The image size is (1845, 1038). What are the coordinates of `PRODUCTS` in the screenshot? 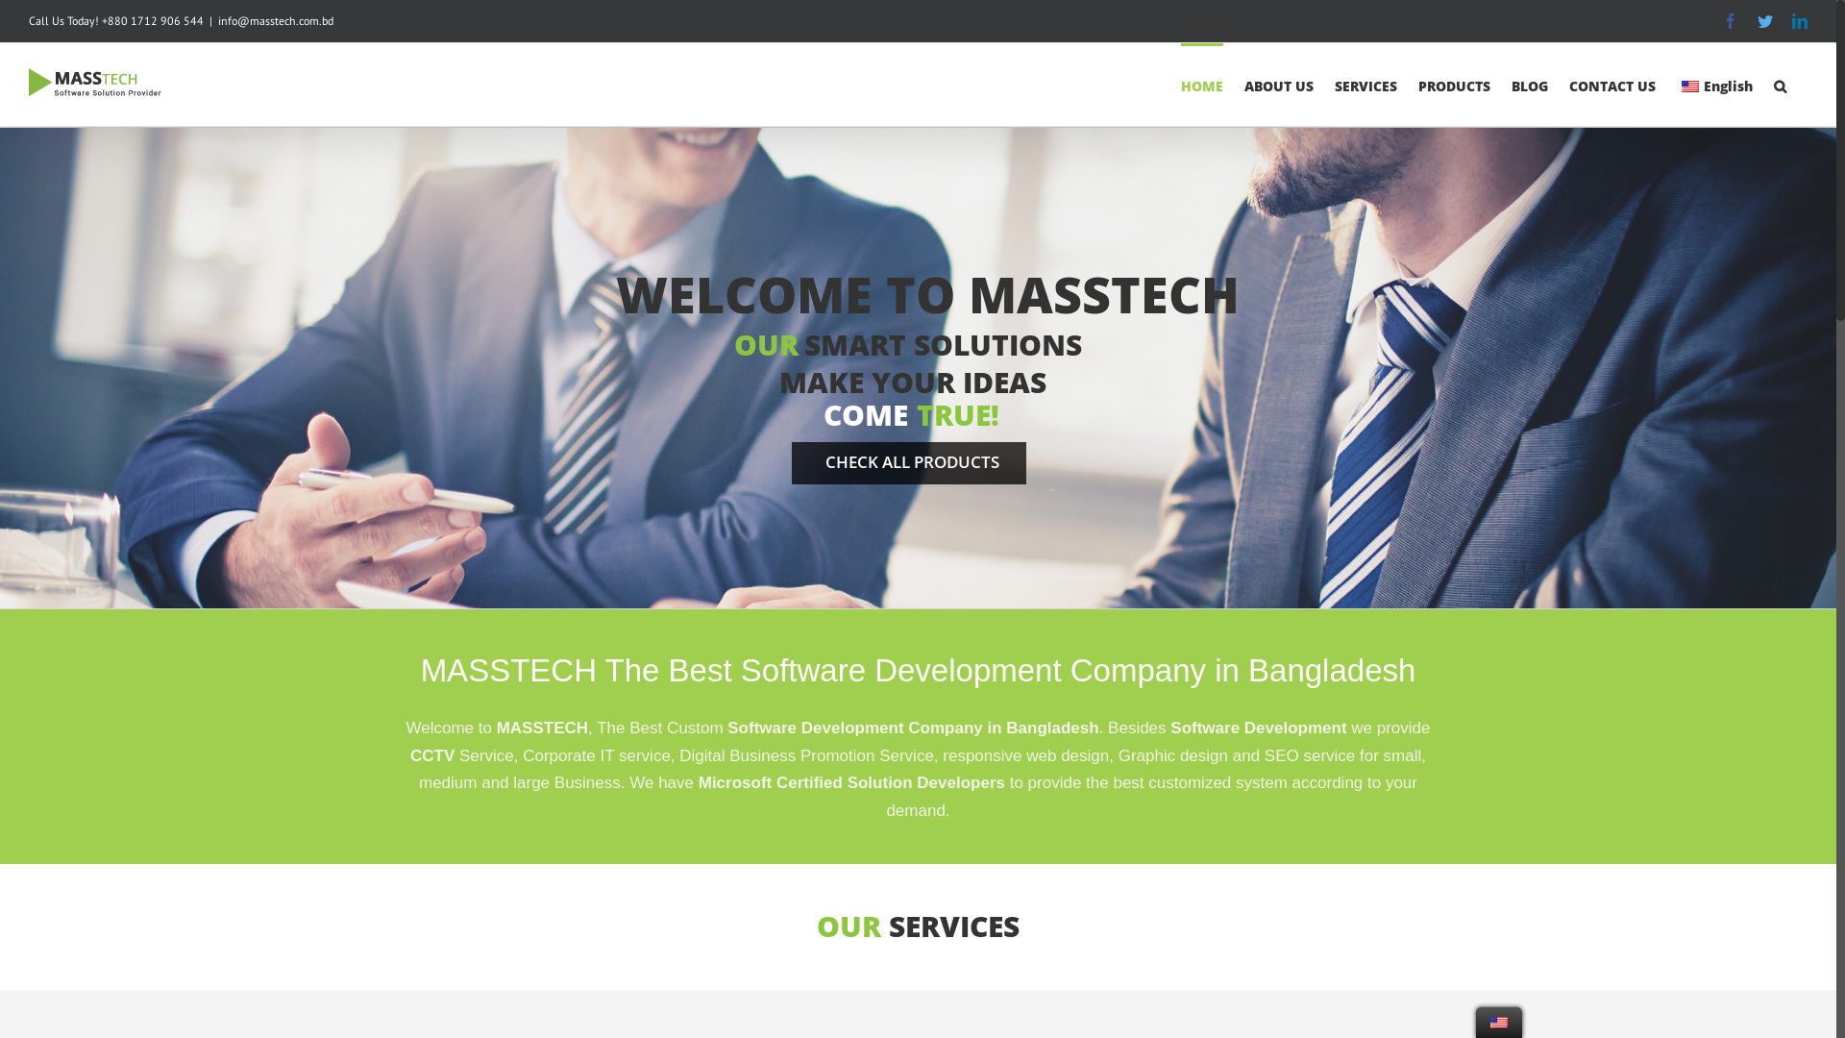 It's located at (1455, 85).